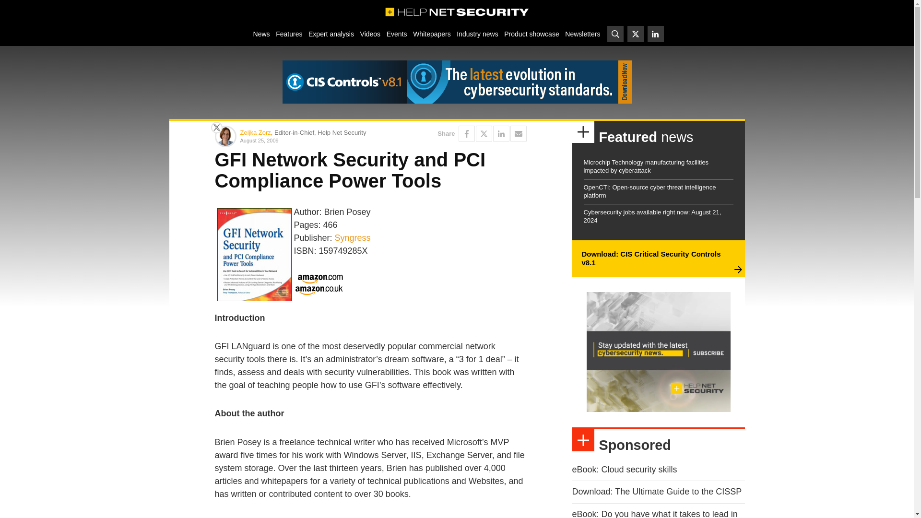 The width and height of the screenshot is (921, 518). Describe the element at coordinates (652, 216) in the screenshot. I see `Cybersecurity jobs available right now: August 21, 2024` at that location.